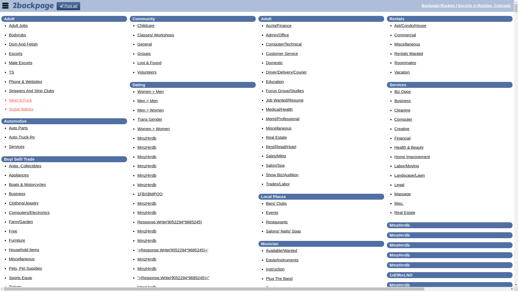 The width and height of the screenshot is (518, 291). I want to click on SugAr BaBies, so click(68, 109).